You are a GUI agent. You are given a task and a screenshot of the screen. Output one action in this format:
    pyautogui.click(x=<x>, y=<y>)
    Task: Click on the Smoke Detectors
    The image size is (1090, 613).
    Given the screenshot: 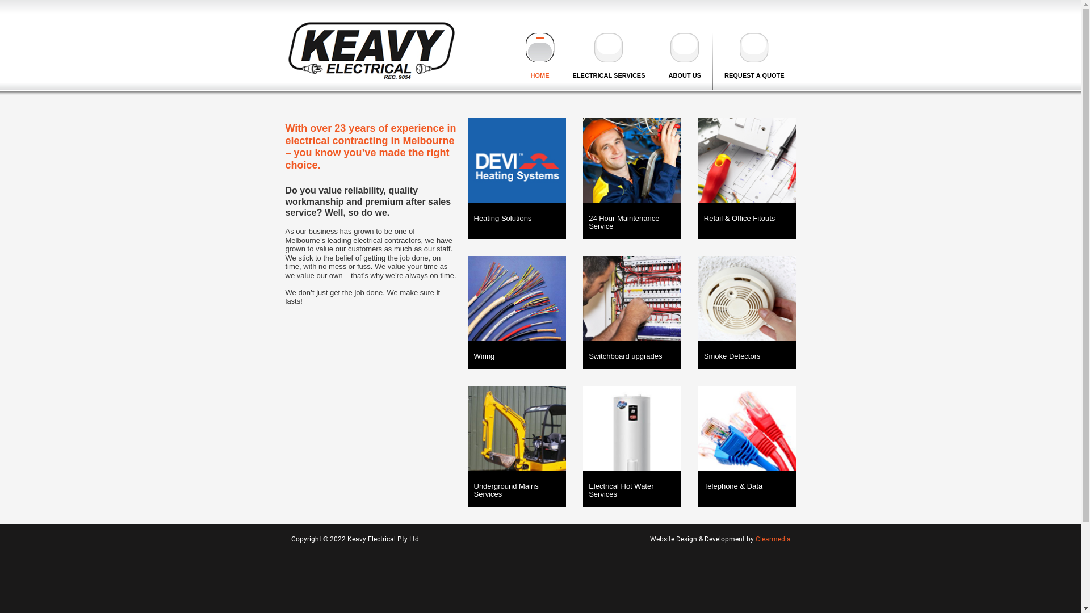 What is the action you would take?
    pyautogui.click(x=747, y=356)
    